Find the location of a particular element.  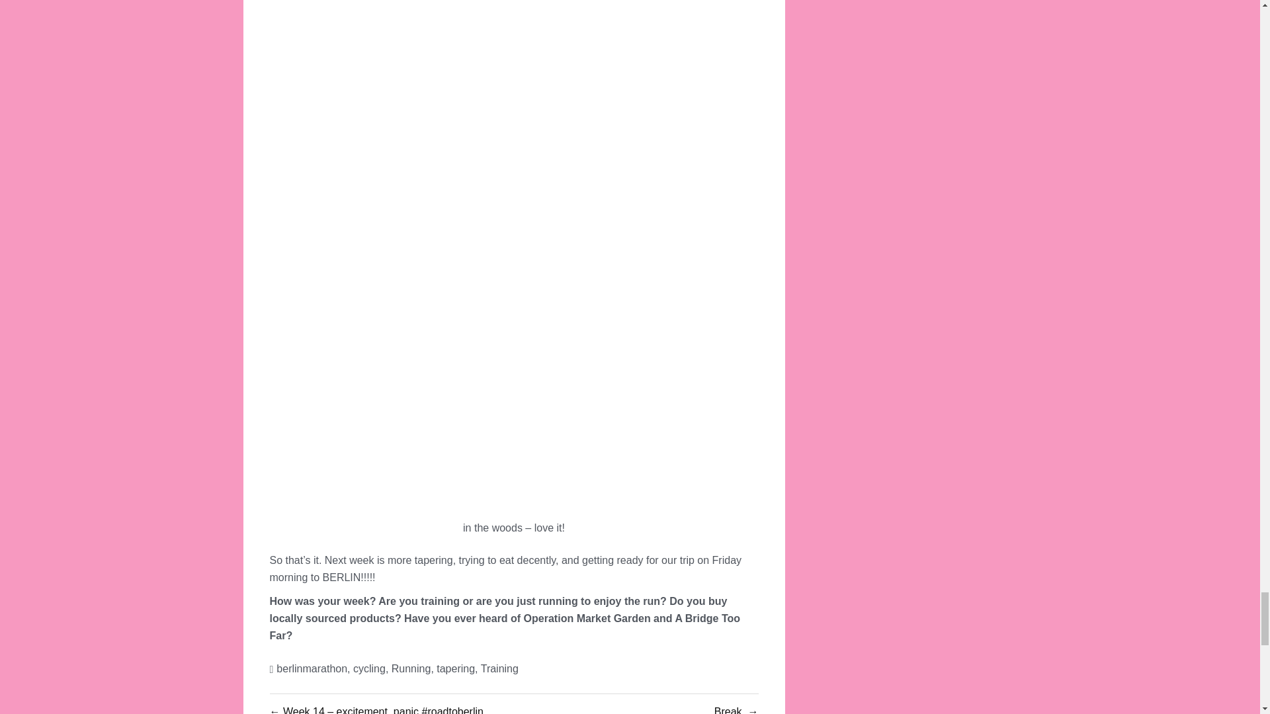

tapering is located at coordinates (456, 668).